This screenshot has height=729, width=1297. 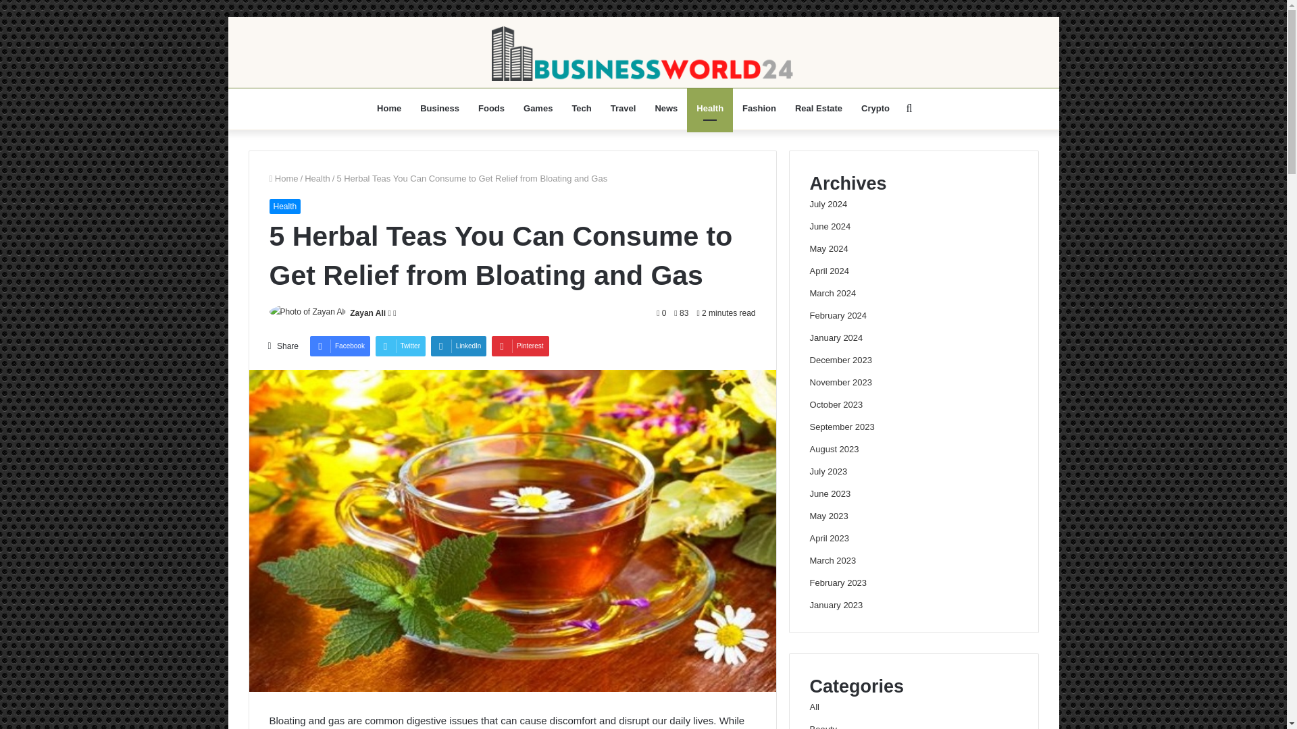 I want to click on News, so click(x=666, y=108).